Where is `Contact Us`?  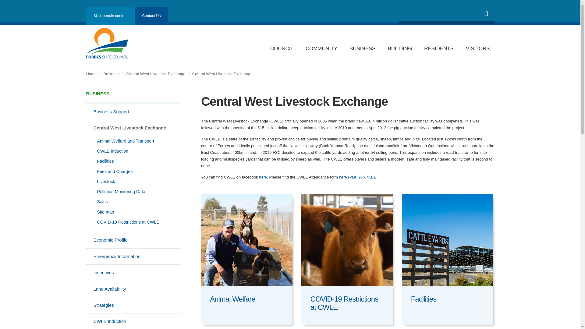
Contact Us is located at coordinates (151, 14).